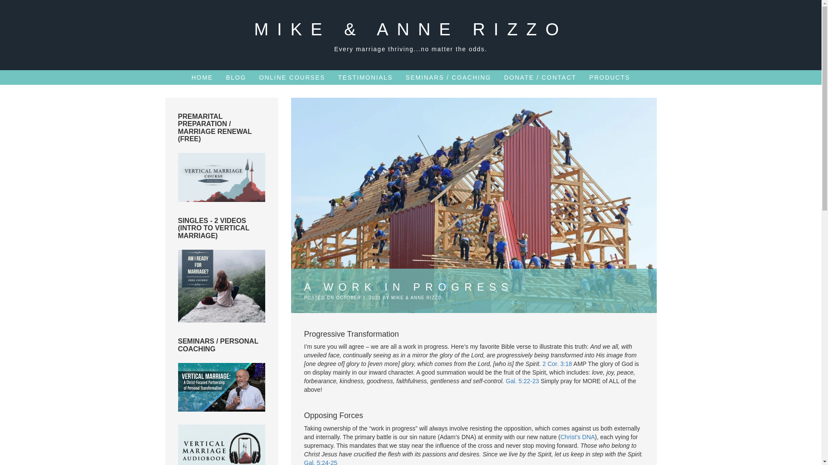  I want to click on VIDEO CHANNEL, so click(221, 177).